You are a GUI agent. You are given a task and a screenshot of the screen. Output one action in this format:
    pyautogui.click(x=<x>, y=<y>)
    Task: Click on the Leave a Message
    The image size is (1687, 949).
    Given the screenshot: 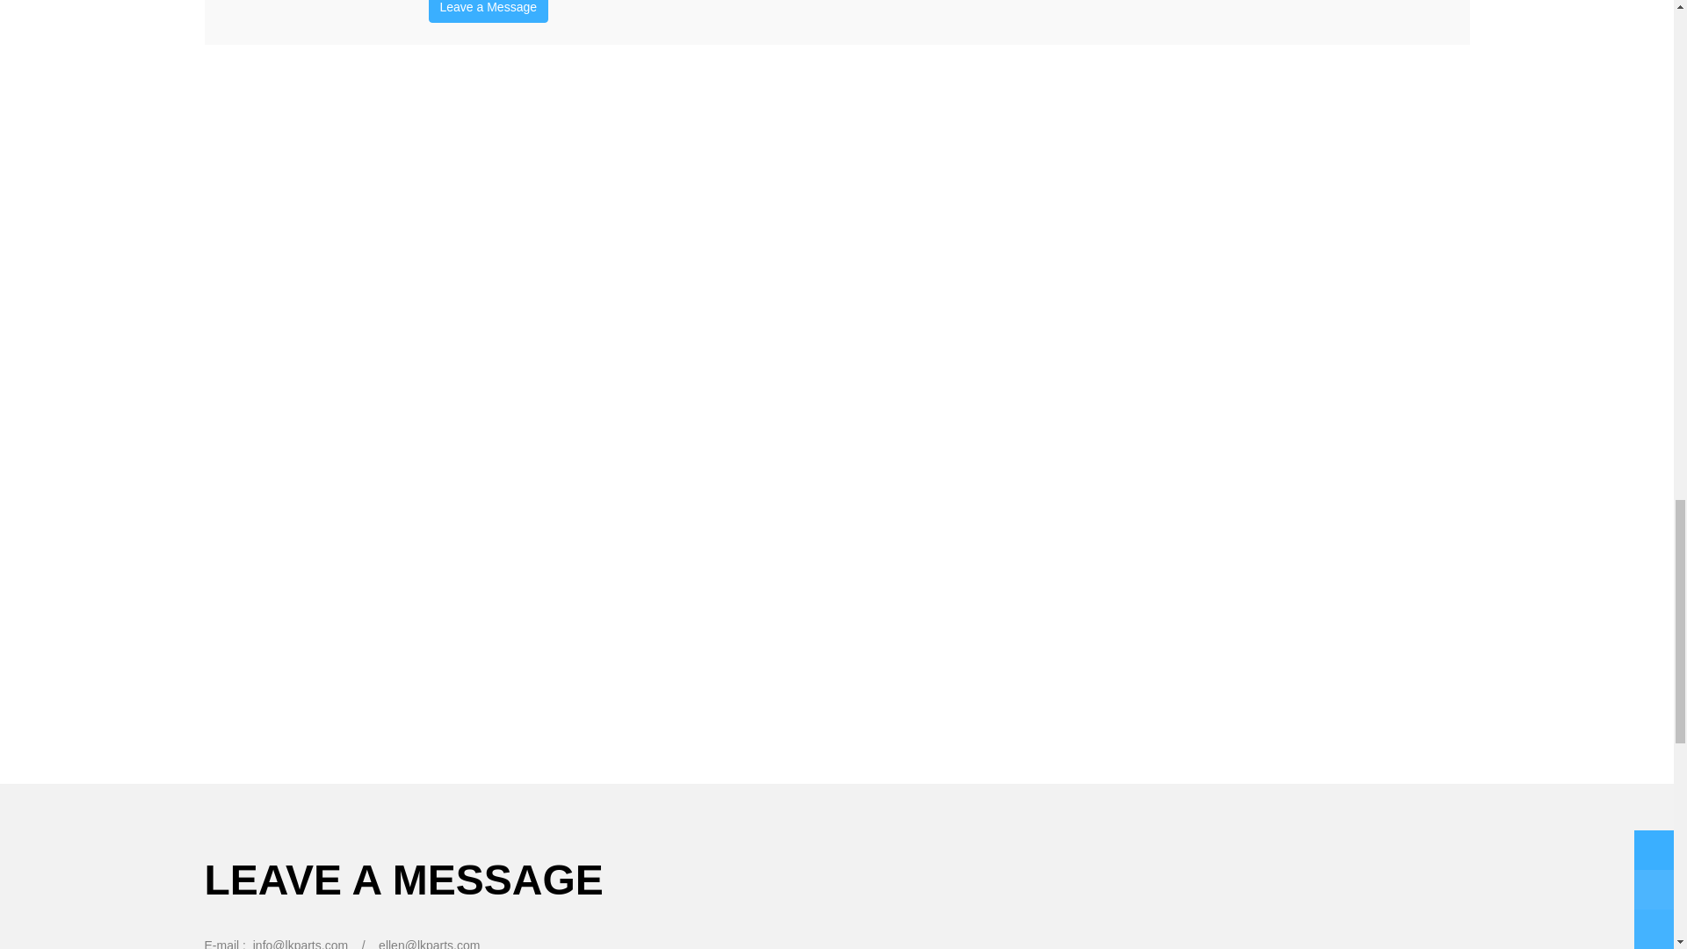 What is the action you would take?
    pyautogui.click(x=489, y=11)
    